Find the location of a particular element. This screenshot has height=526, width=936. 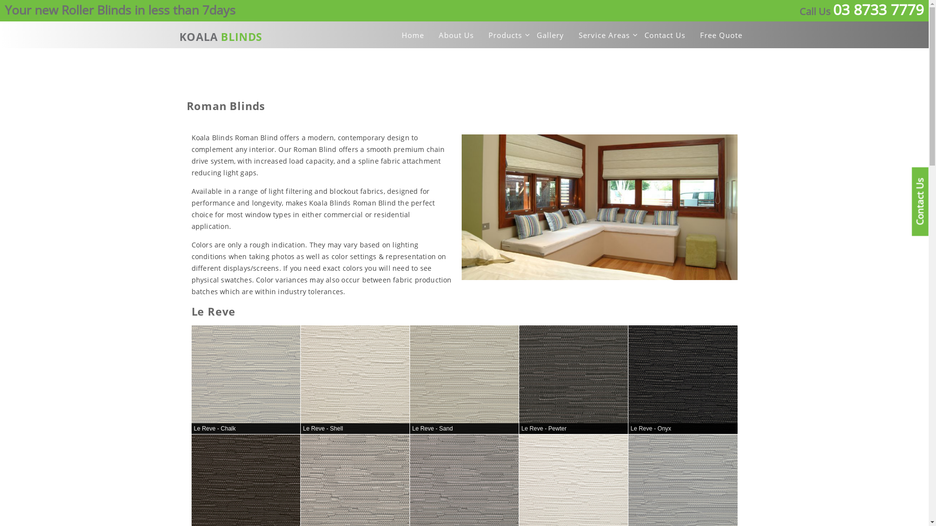

Le Reve - Sand is located at coordinates (464, 380).